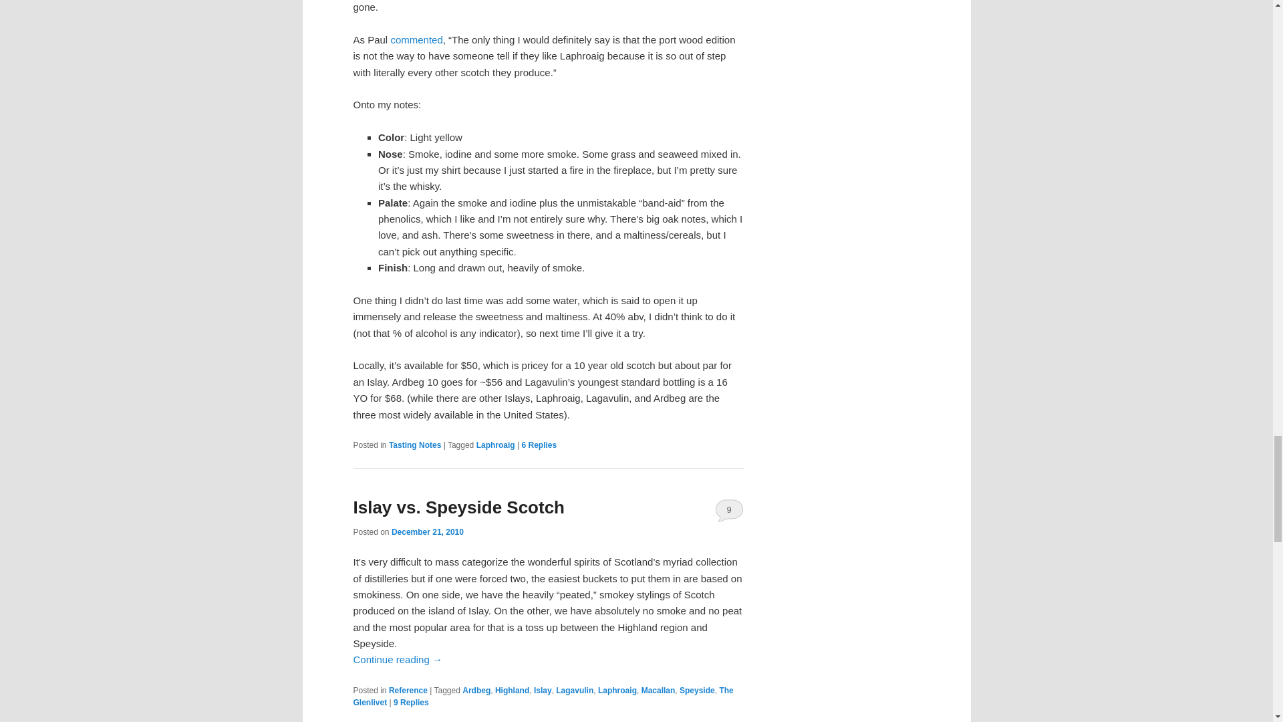 Image resolution: width=1283 pixels, height=722 pixels. I want to click on Islay, so click(543, 691).